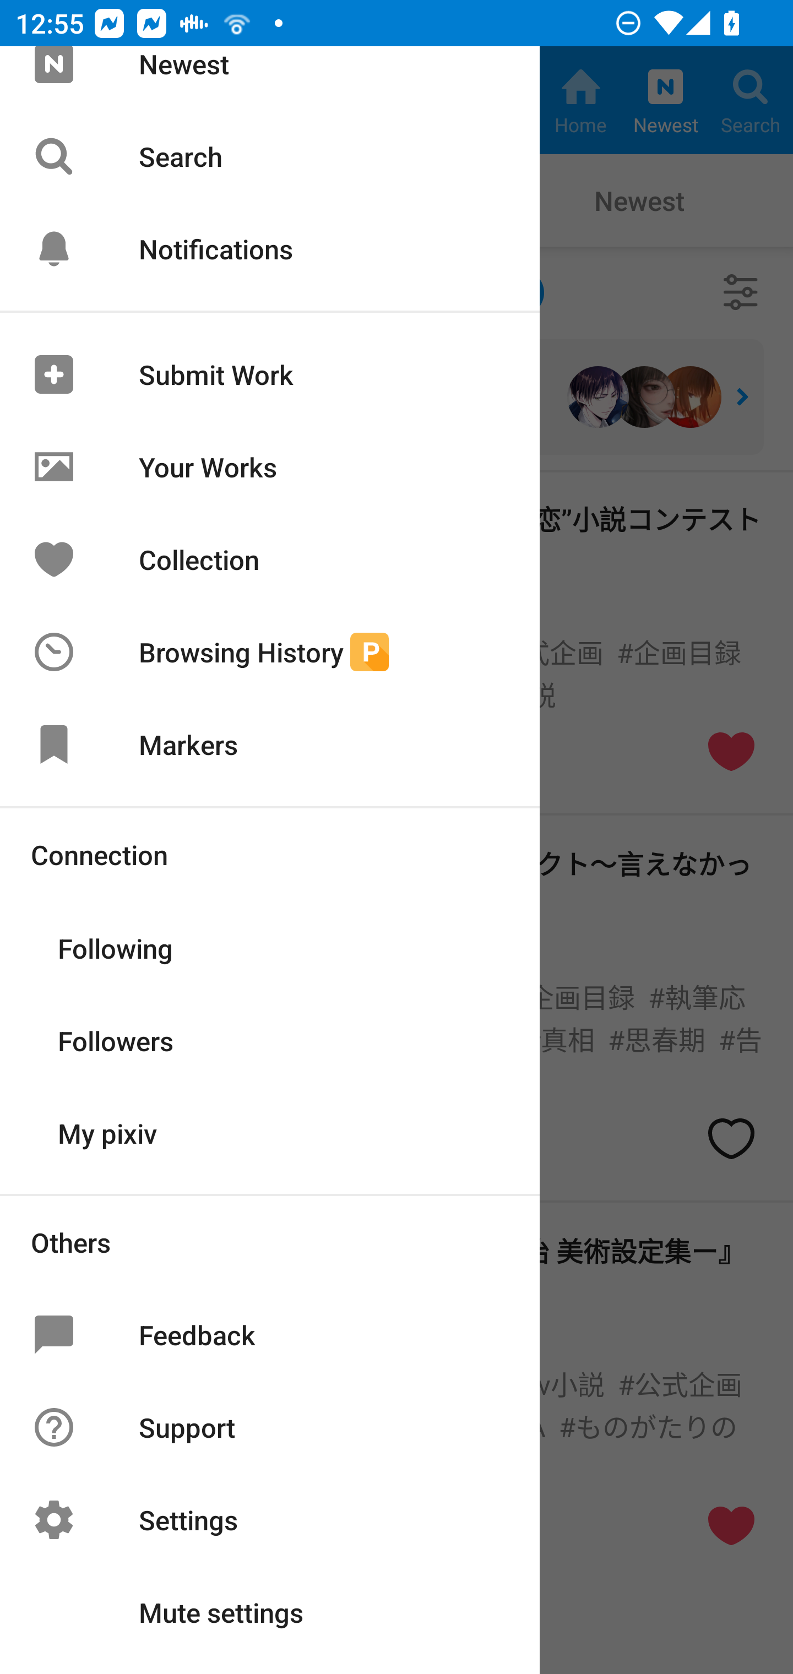 The height and width of the screenshot is (1674, 793). I want to click on Feedback, so click(270, 1335).